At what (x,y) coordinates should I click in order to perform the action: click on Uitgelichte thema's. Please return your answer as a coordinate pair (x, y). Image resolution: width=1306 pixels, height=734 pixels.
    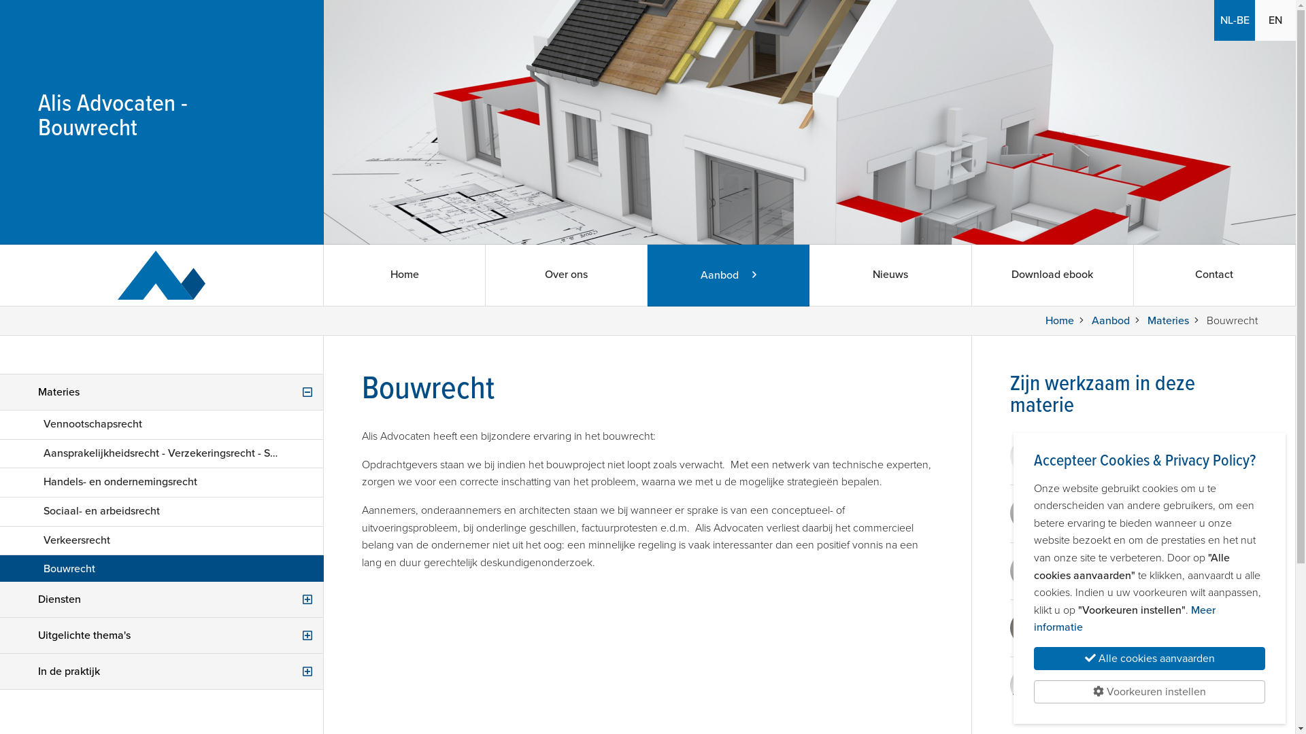
    Looking at the image, I should click on (162, 636).